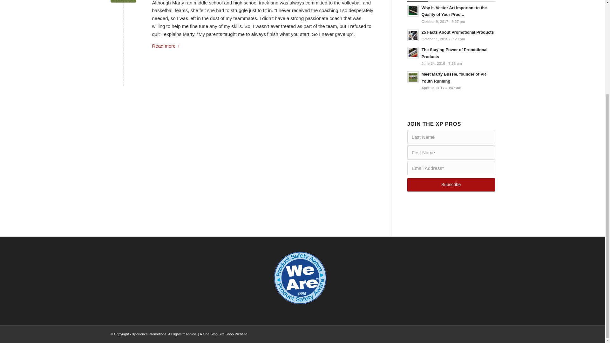  What do you see at coordinates (454, 11) in the screenshot?
I see `Why is Vector Art Important to the Quality of Your Prod...` at bounding box center [454, 11].